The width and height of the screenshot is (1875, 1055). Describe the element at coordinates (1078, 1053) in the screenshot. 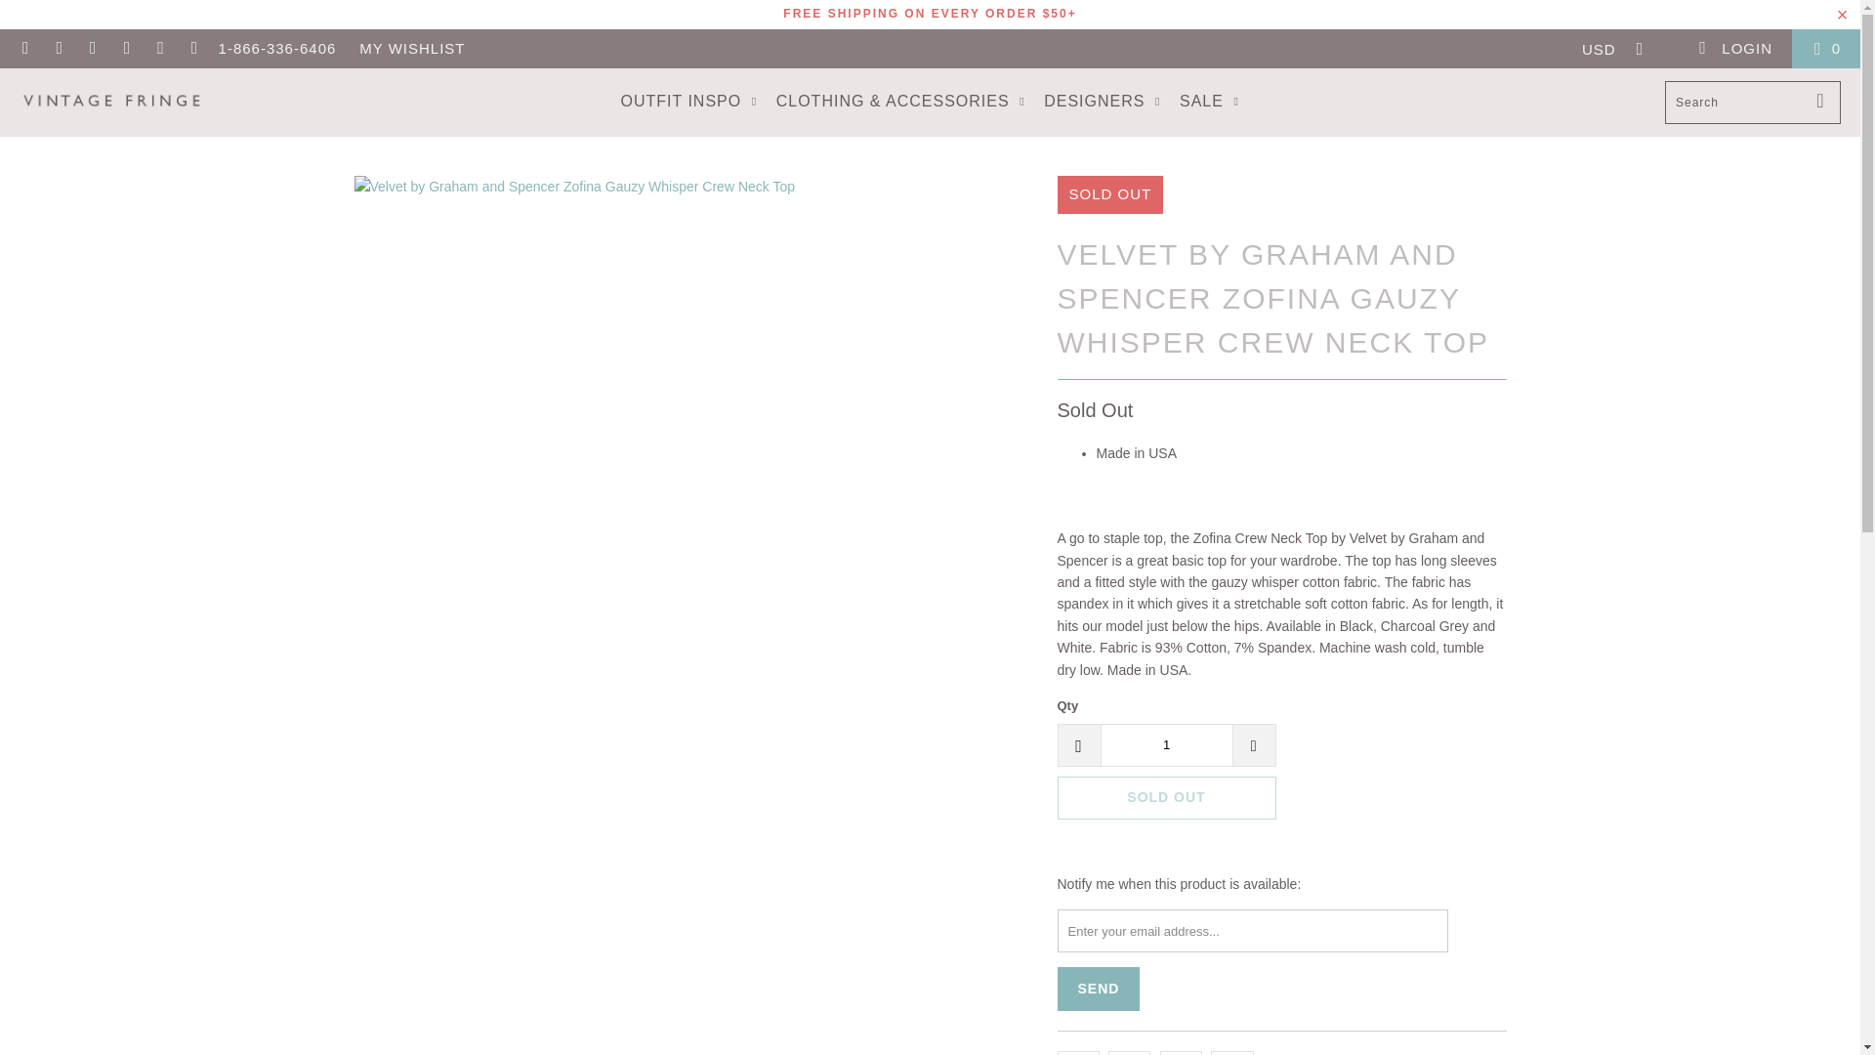

I see `Share this on Twitter` at that location.